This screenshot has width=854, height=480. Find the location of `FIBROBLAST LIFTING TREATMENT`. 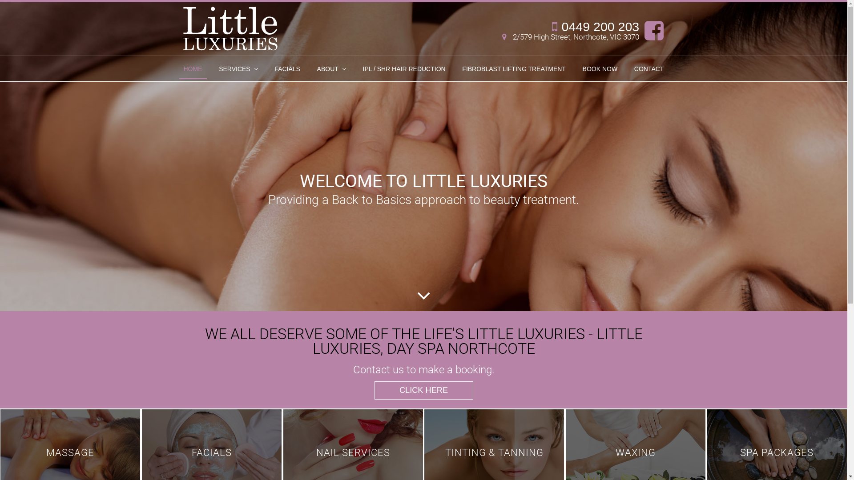

FIBROBLAST LIFTING TREATMENT is located at coordinates (514, 70).